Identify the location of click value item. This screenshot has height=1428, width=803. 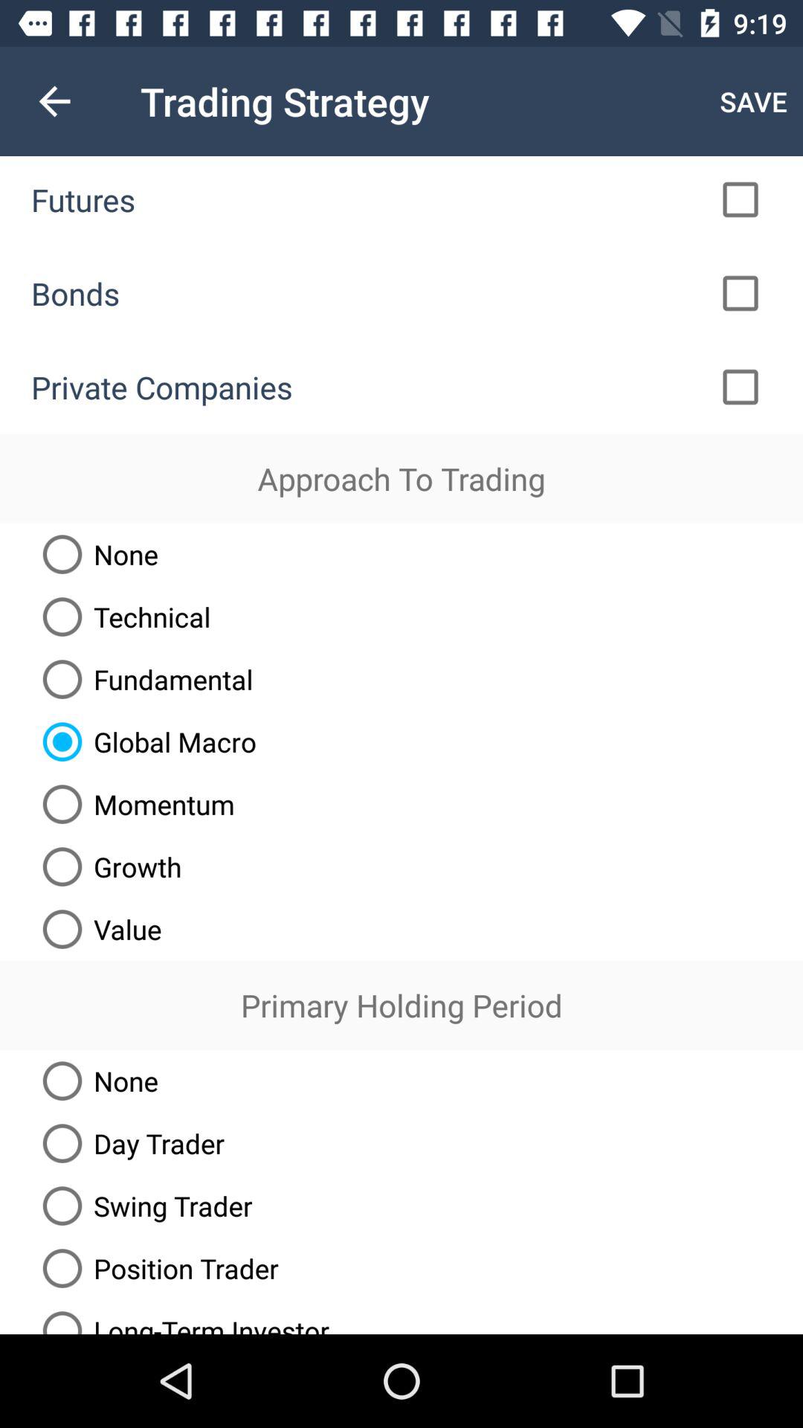
(97, 929).